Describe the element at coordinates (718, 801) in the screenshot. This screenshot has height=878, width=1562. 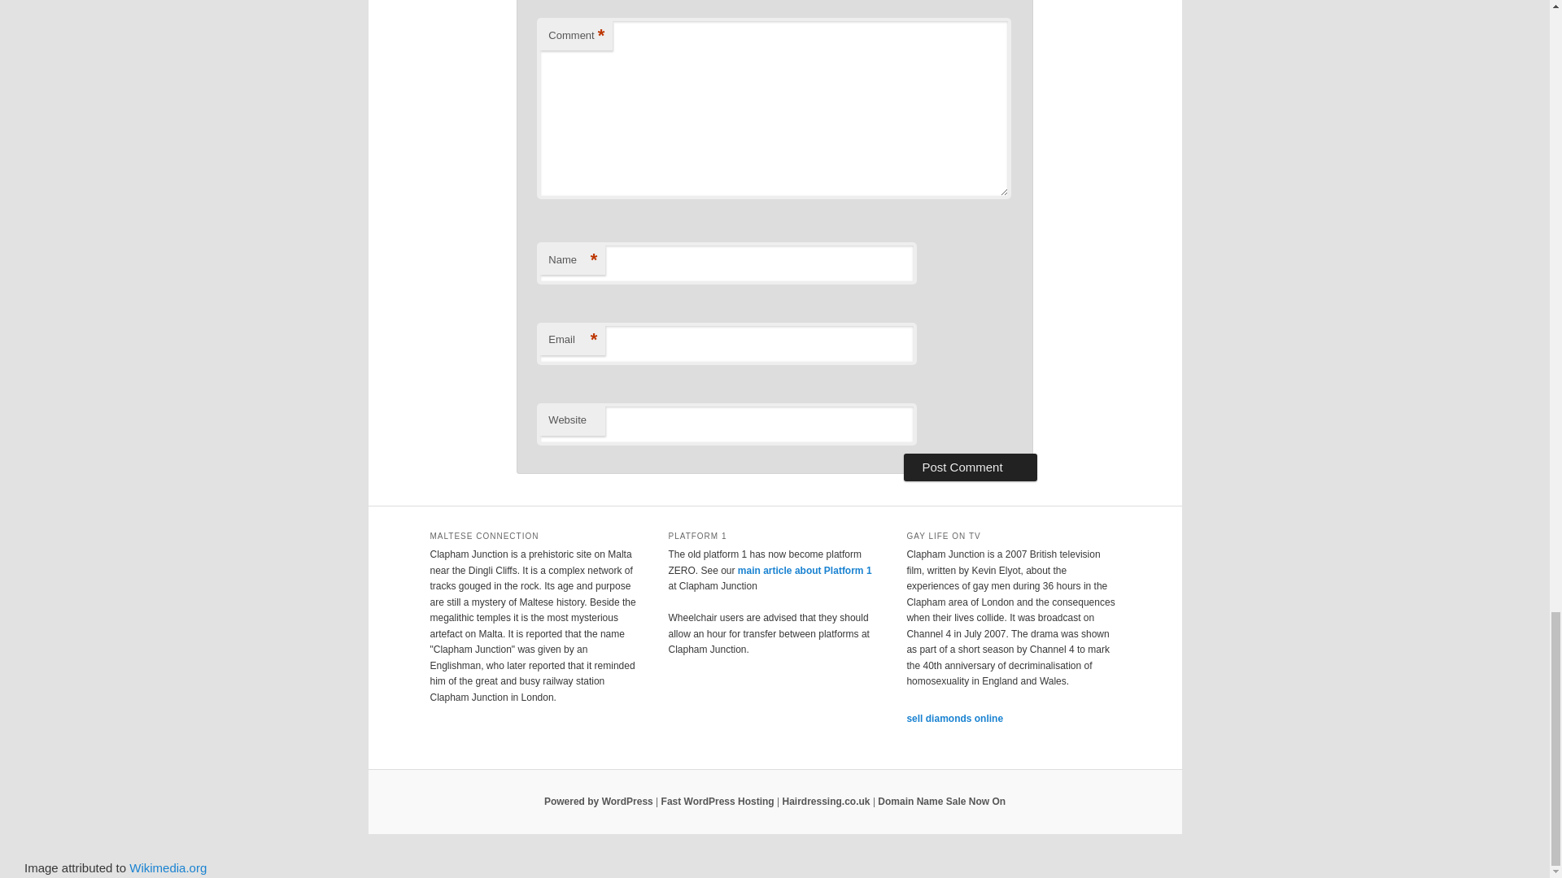
I see `Fast WordPress Hosting` at that location.